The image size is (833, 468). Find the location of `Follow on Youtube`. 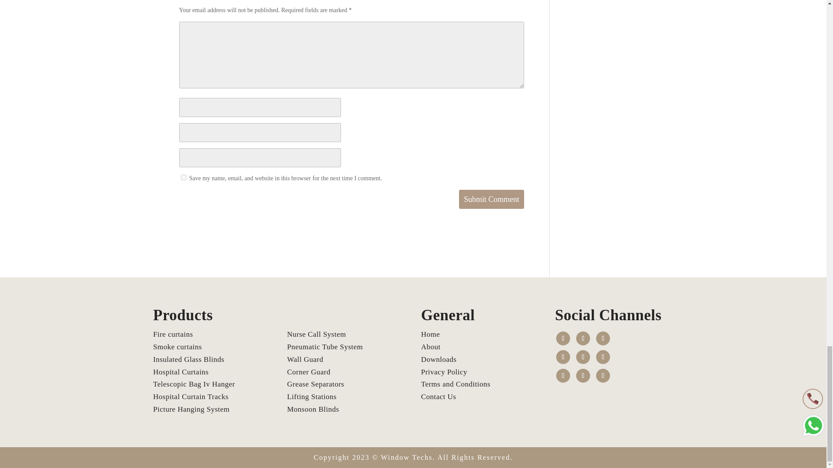

Follow on Youtube is located at coordinates (563, 357).